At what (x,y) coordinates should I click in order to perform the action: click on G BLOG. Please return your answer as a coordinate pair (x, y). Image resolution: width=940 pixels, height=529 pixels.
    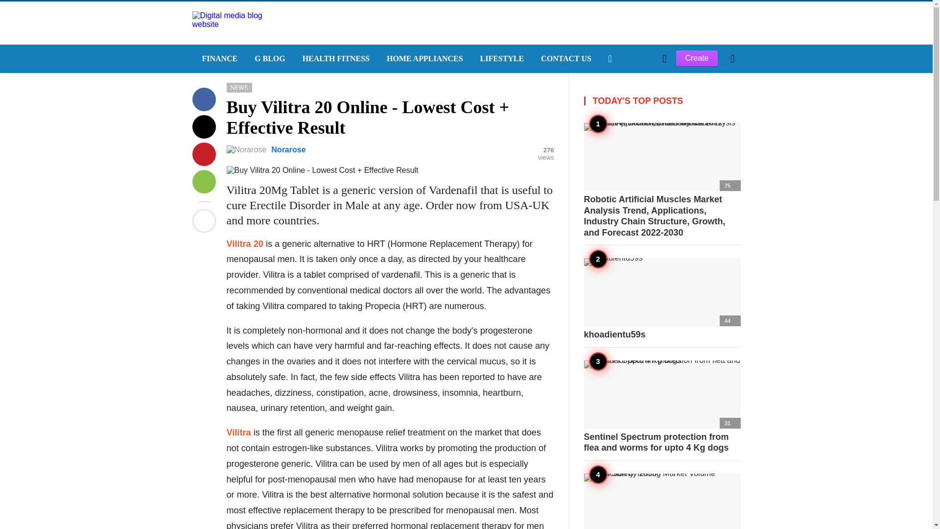
    Looking at the image, I should click on (268, 59).